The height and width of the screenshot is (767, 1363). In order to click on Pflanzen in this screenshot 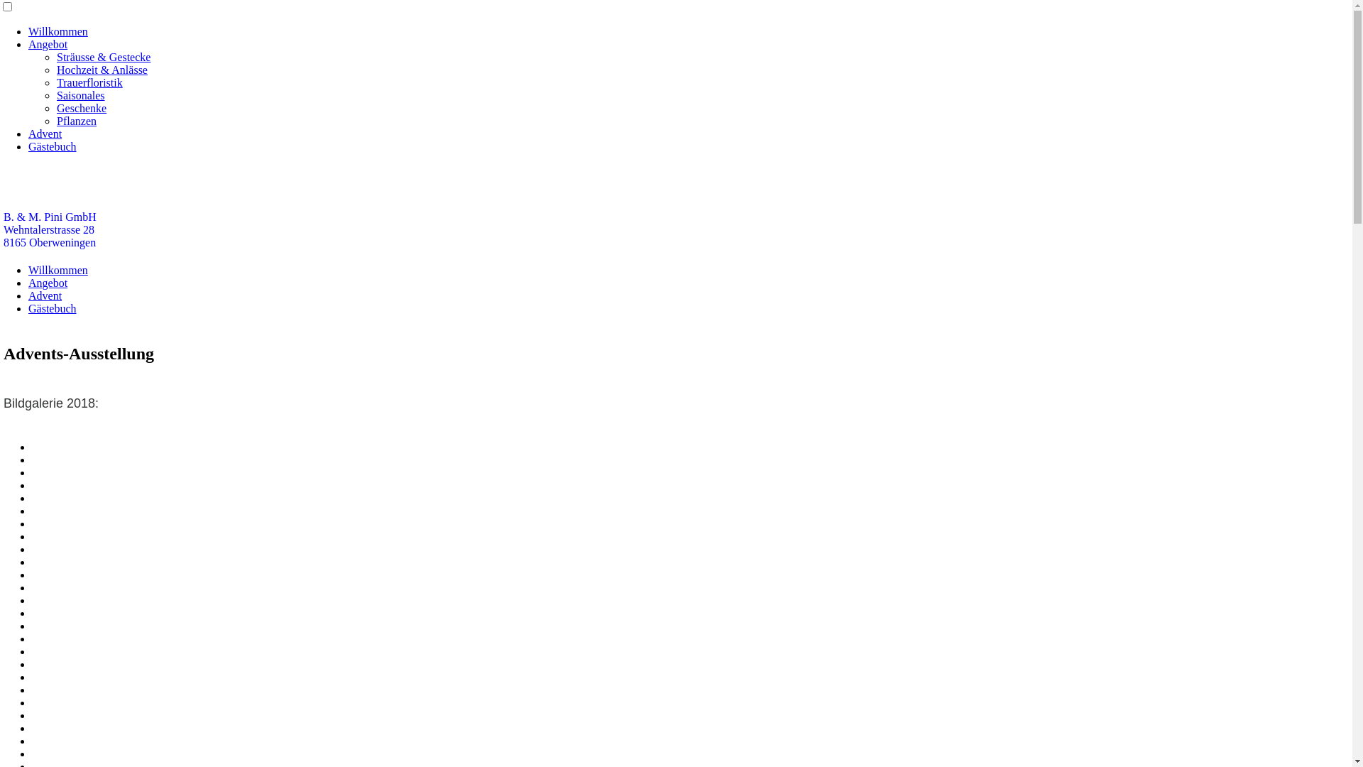, I will do `click(77, 121)`.